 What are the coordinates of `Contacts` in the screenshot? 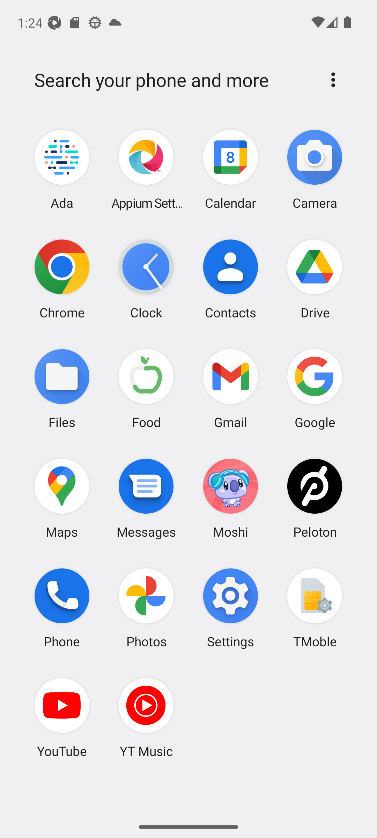 It's located at (230, 279).